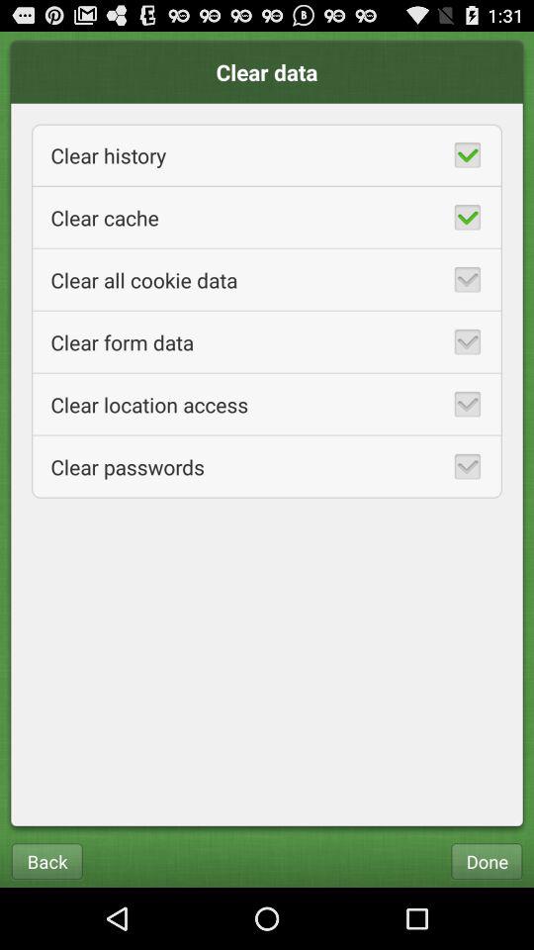 This screenshot has width=534, height=950. What do you see at coordinates (267, 218) in the screenshot?
I see `tap the app above clear all cookie` at bounding box center [267, 218].